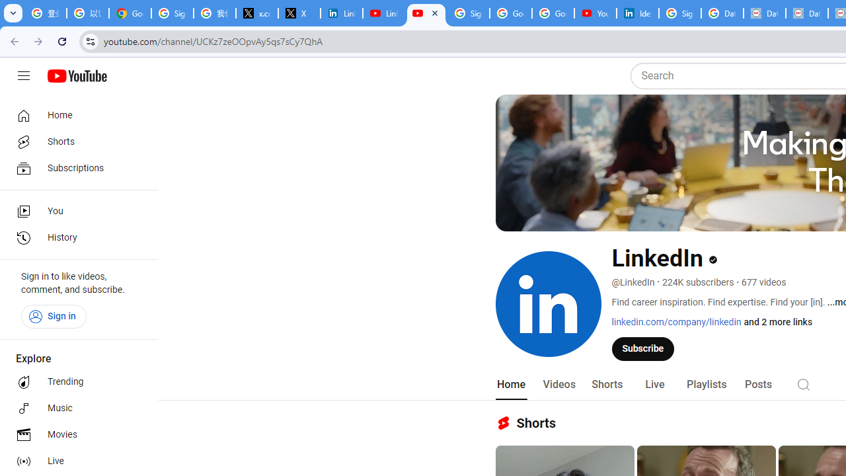  What do you see at coordinates (75, 382) in the screenshot?
I see `Trending` at bounding box center [75, 382].